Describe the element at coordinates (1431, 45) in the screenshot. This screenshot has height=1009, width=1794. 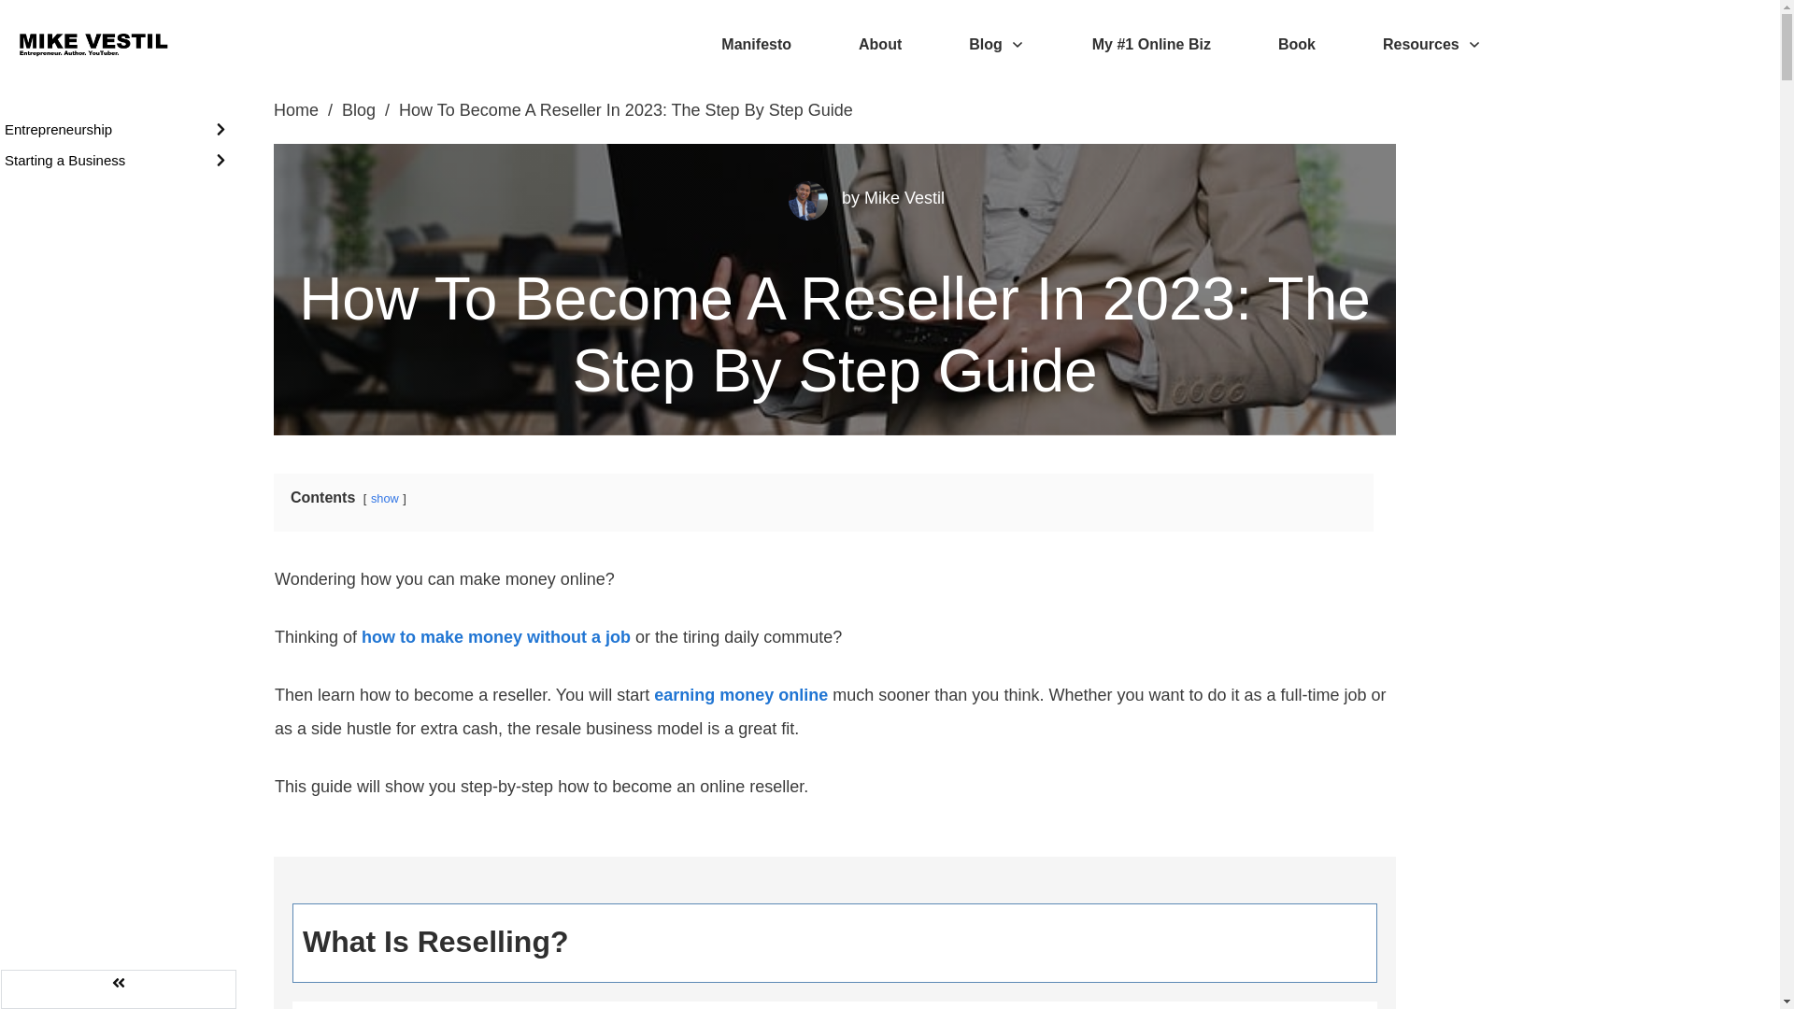
I see `Resources` at that location.